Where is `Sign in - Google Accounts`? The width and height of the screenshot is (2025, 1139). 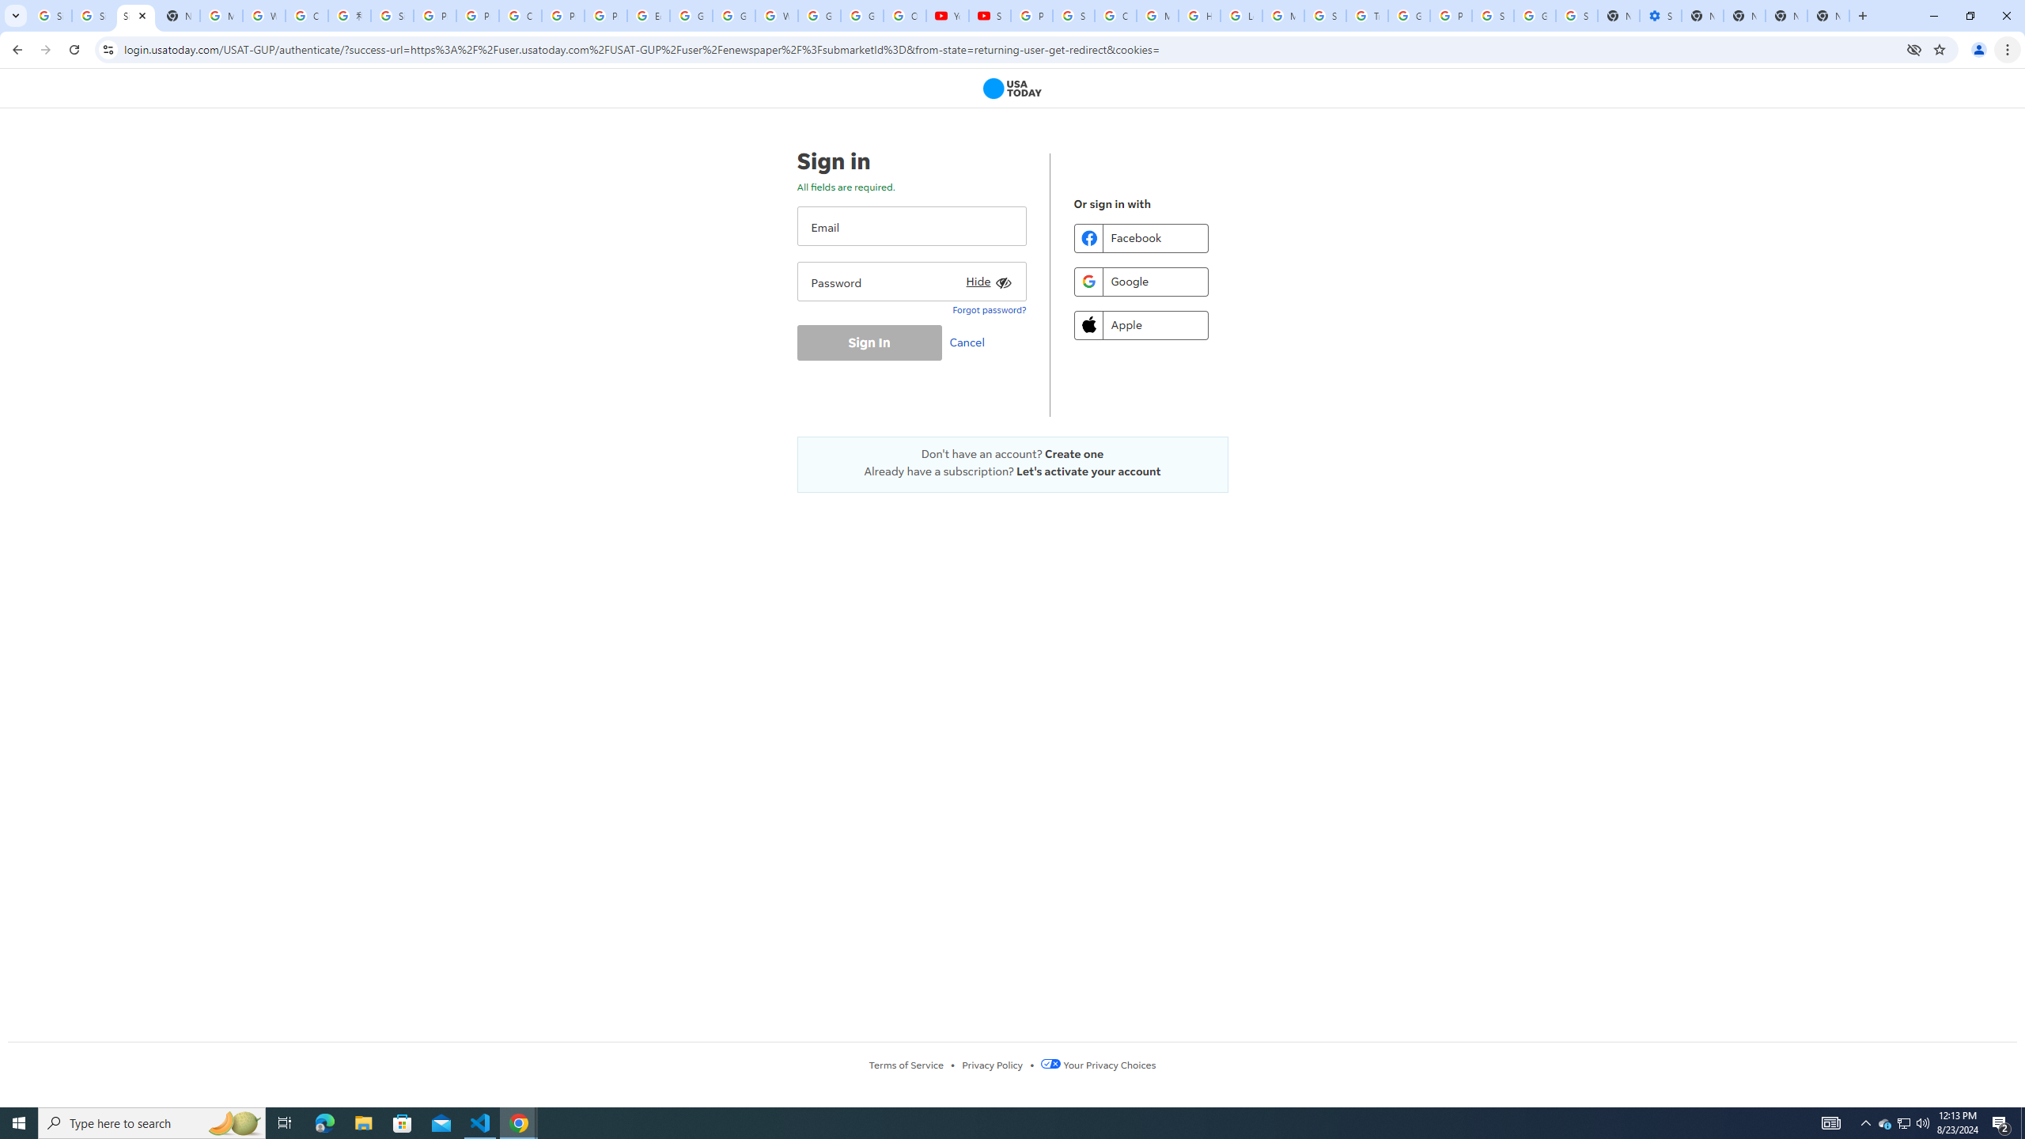 Sign in - Google Accounts is located at coordinates (51, 16).